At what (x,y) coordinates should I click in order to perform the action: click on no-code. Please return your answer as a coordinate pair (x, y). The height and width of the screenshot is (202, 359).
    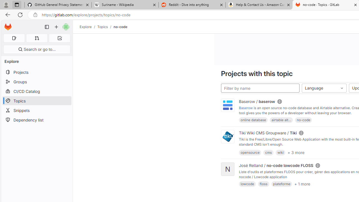
    Looking at the image, I should click on (303, 120).